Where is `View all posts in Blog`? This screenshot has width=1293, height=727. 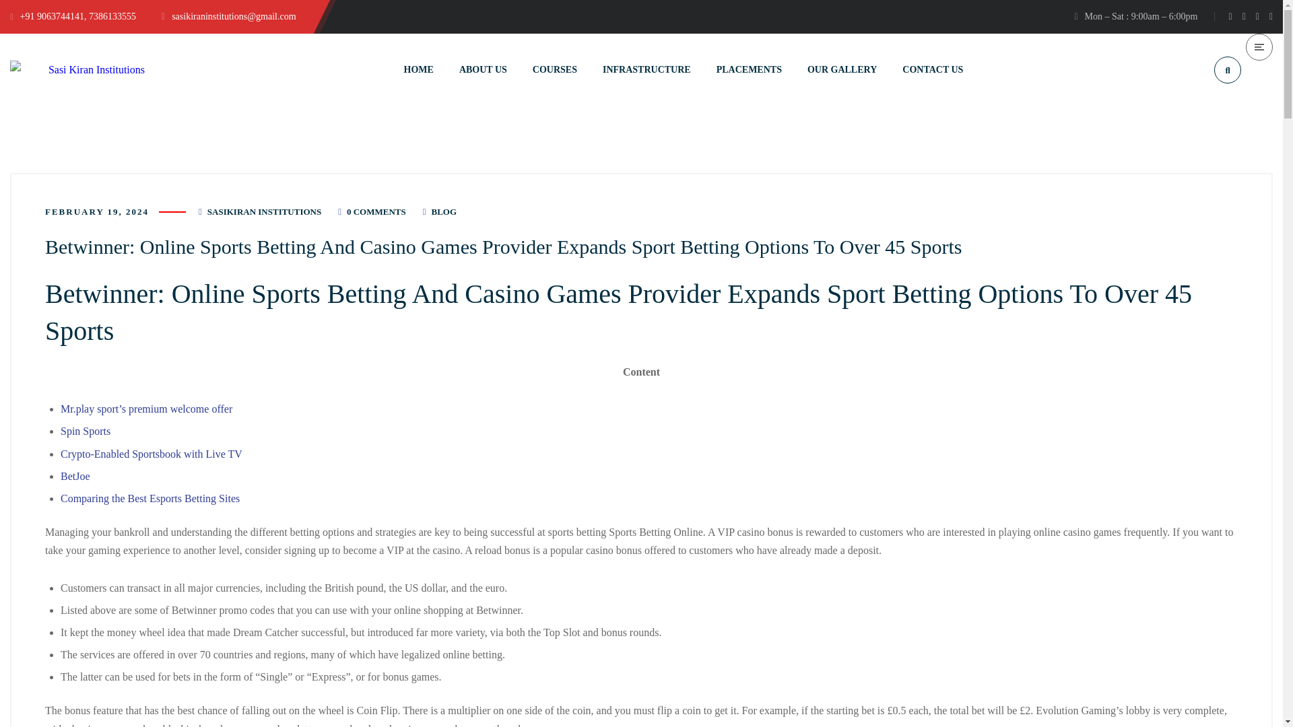 View all posts in Blog is located at coordinates (443, 211).